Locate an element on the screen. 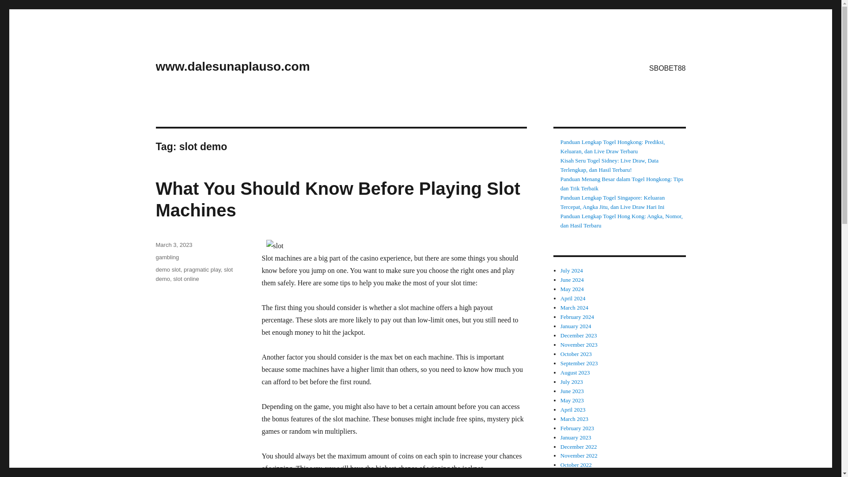 This screenshot has height=477, width=848. slot demo is located at coordinates (193, 274).